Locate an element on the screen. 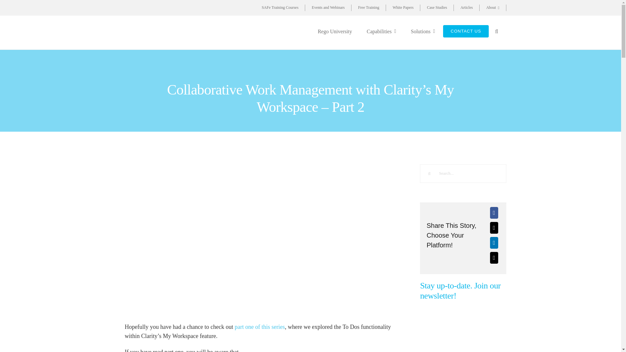 The height and width of the screenshot is (352, 626). Capabilities is located at coordinates (382, 31).